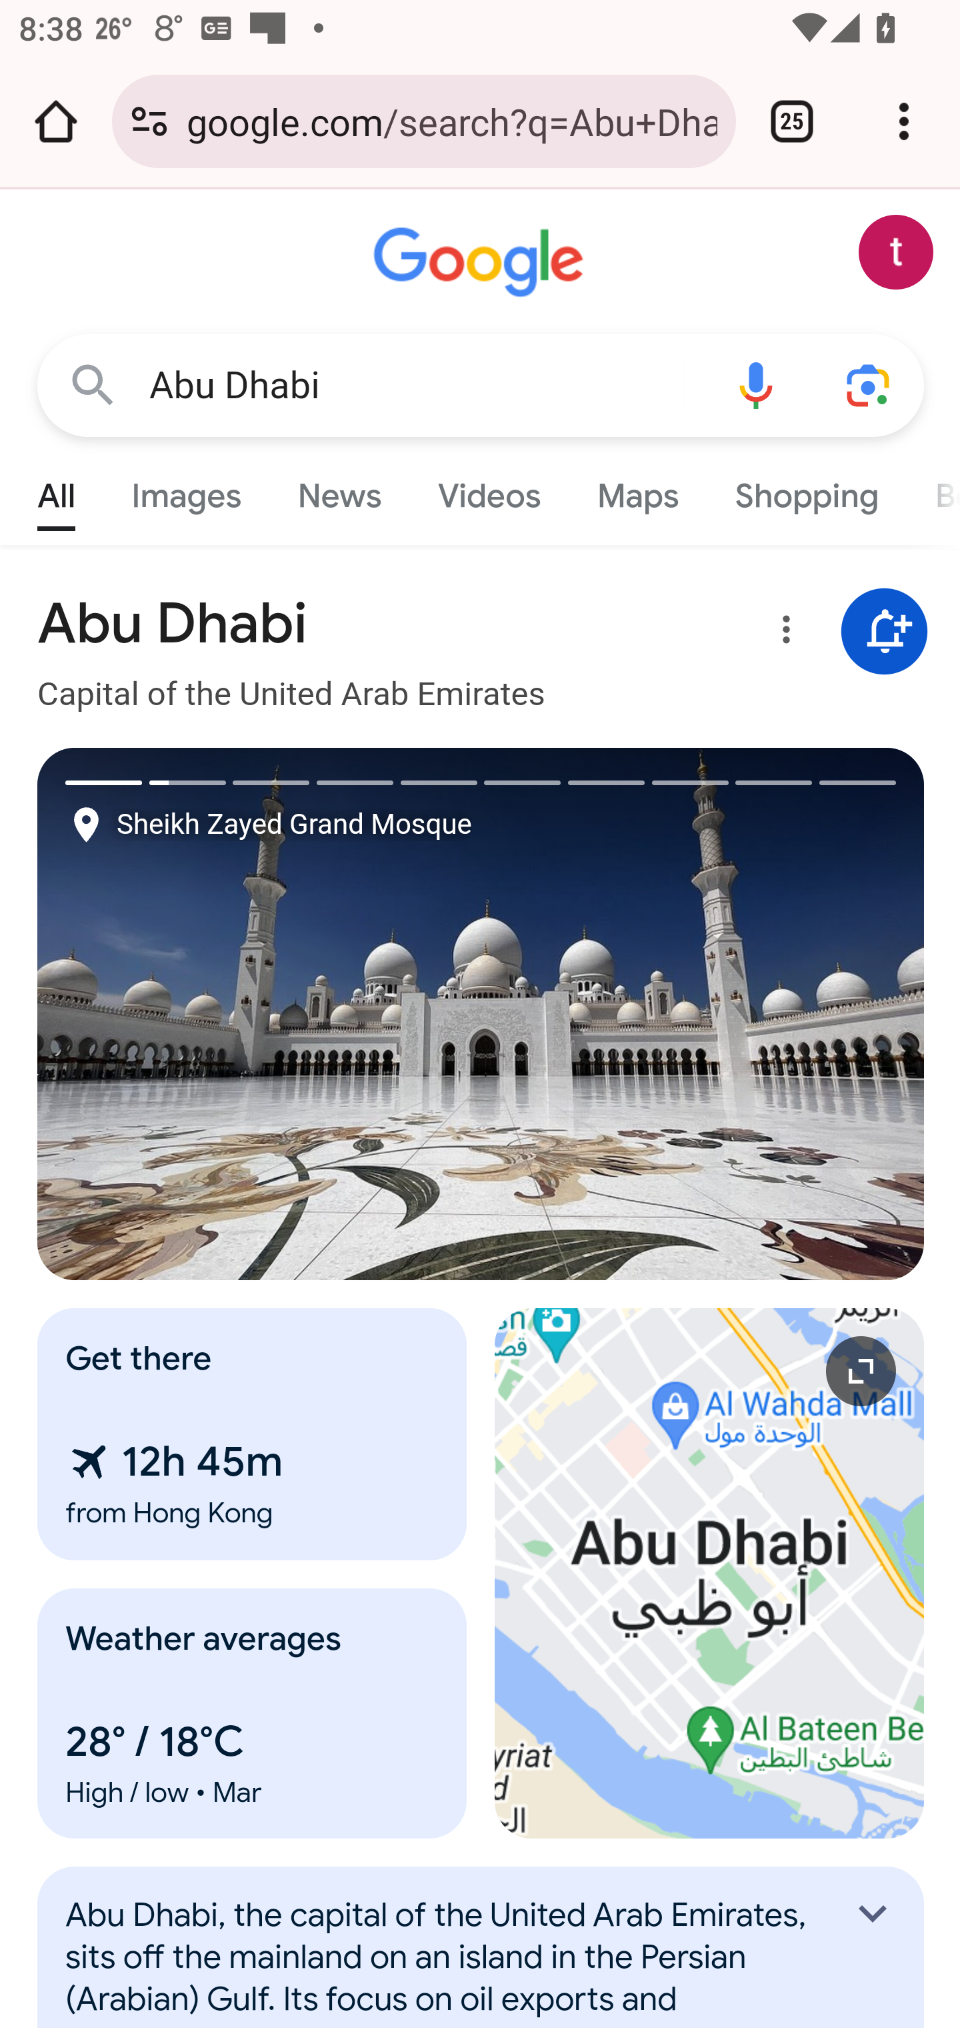 This screenshot has height=2028, width=960. Describe the element at coordinates (805, 490) in the screenshot. I see `Shopping` at that location.